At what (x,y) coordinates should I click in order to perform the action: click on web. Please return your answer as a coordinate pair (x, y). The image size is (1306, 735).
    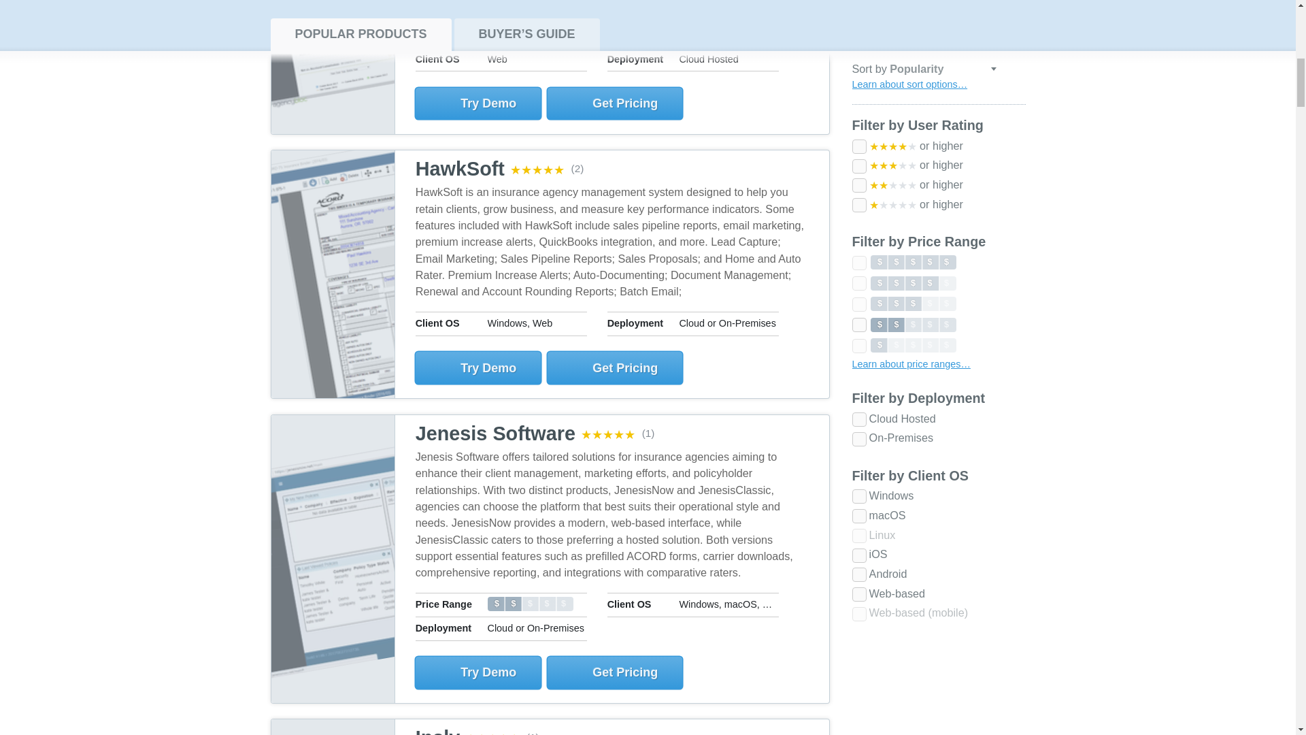
    Looking at the image, I should click on (858, 147).